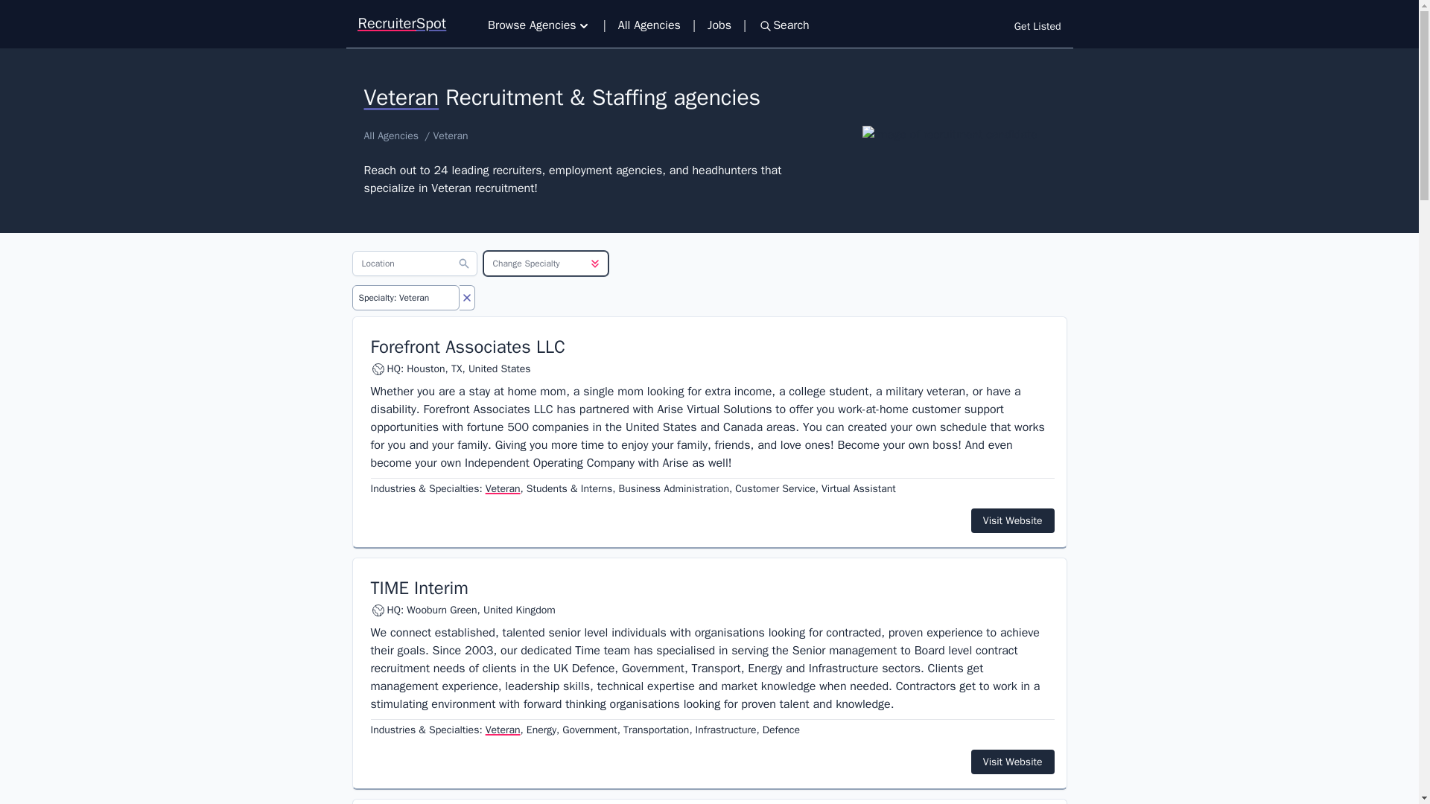 This screenshot has height=804, width=1430. Describe the element at coordinates (539, 25) in the screenshot. I see `Browse Agencies` at that location.